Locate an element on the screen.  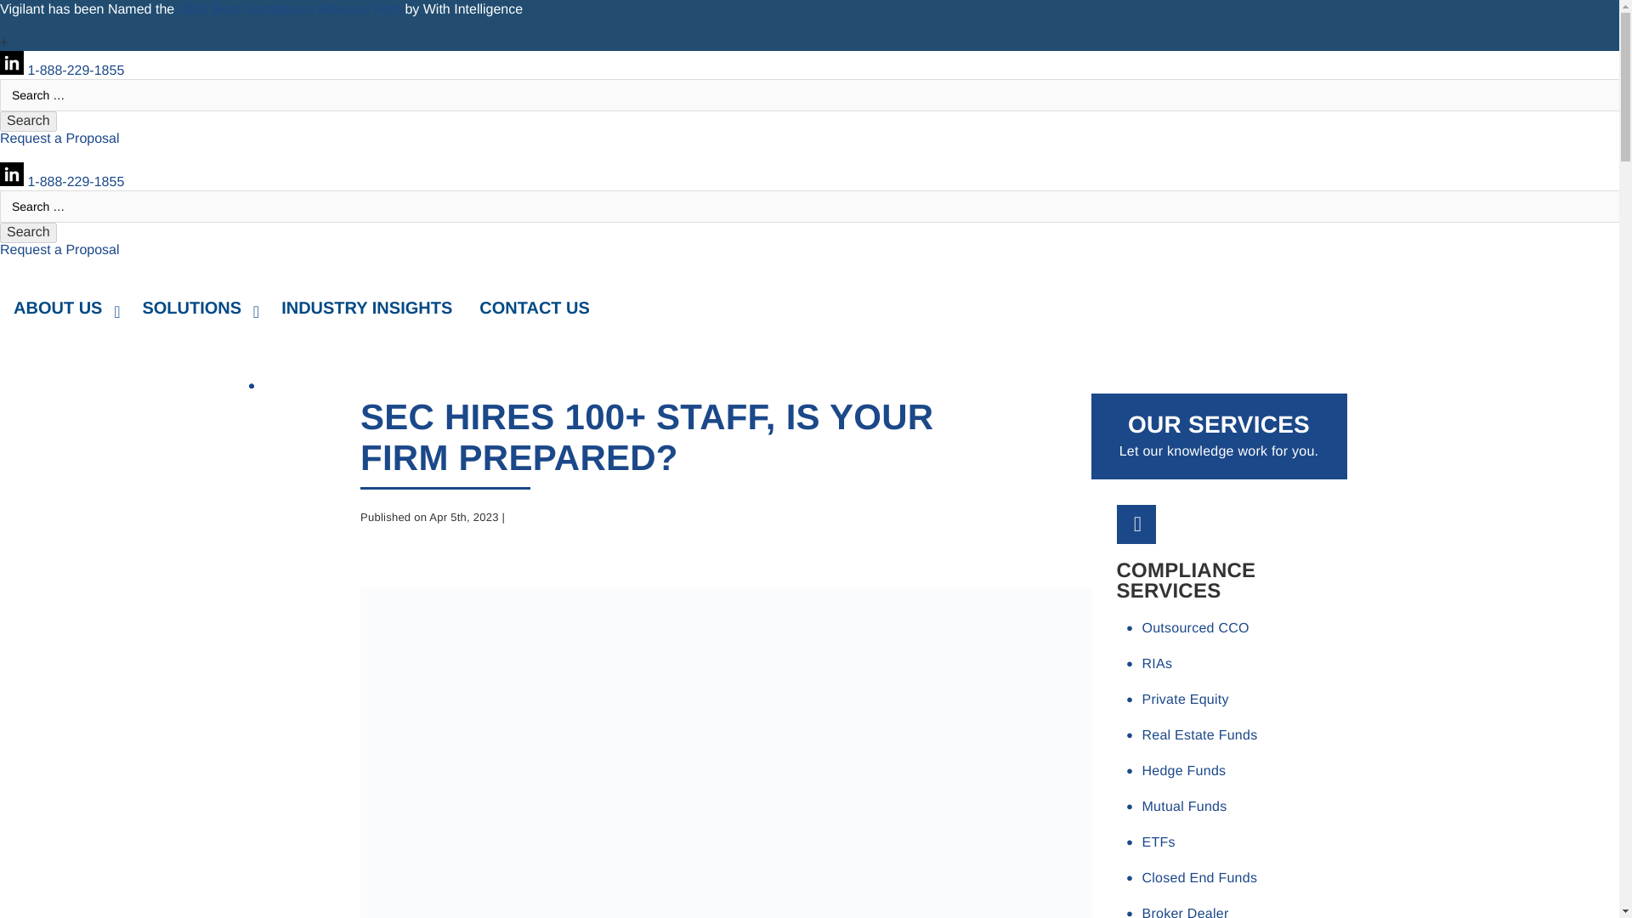
ABOUT US is located at coordinates (29, 233).